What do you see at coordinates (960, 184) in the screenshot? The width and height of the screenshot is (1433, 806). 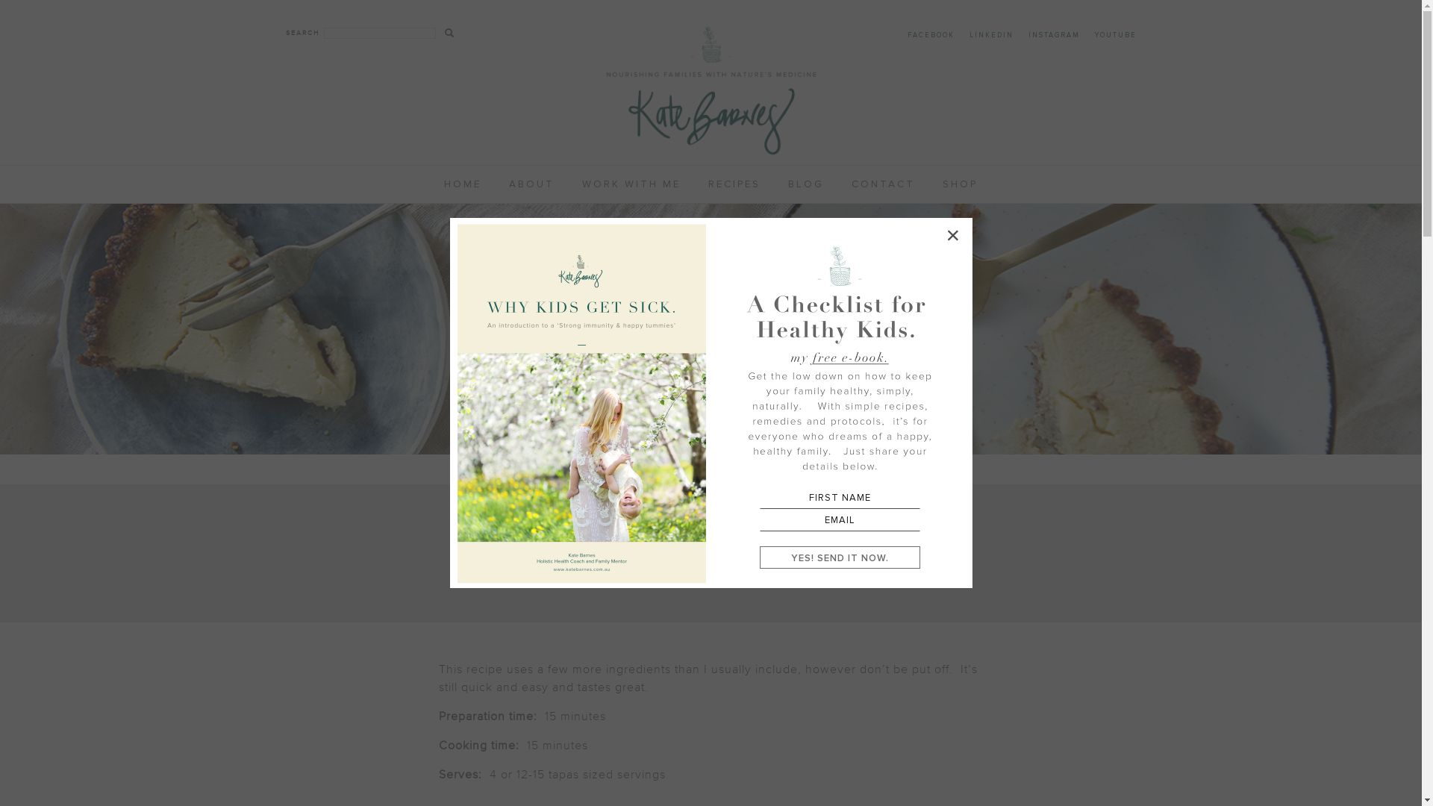 I see `SHOP` at bounding box center [960, 184].